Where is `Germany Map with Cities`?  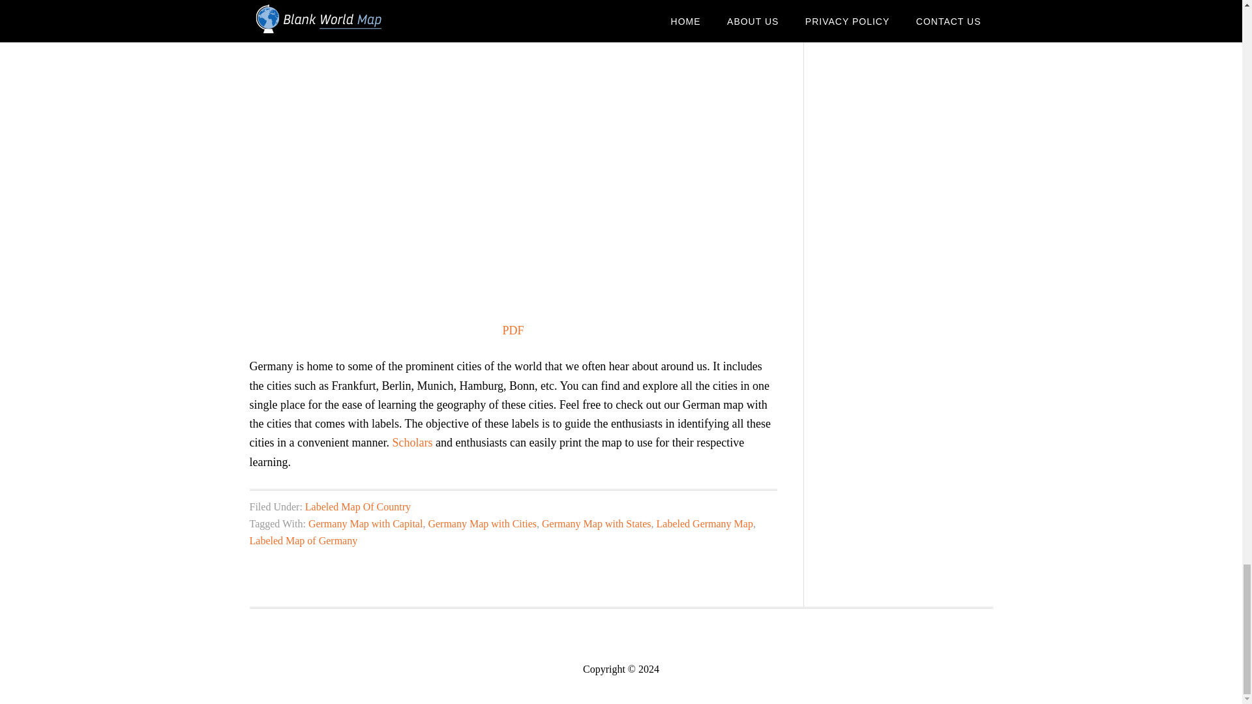
Germany Map with Cities is located at coordinates (483, 523).